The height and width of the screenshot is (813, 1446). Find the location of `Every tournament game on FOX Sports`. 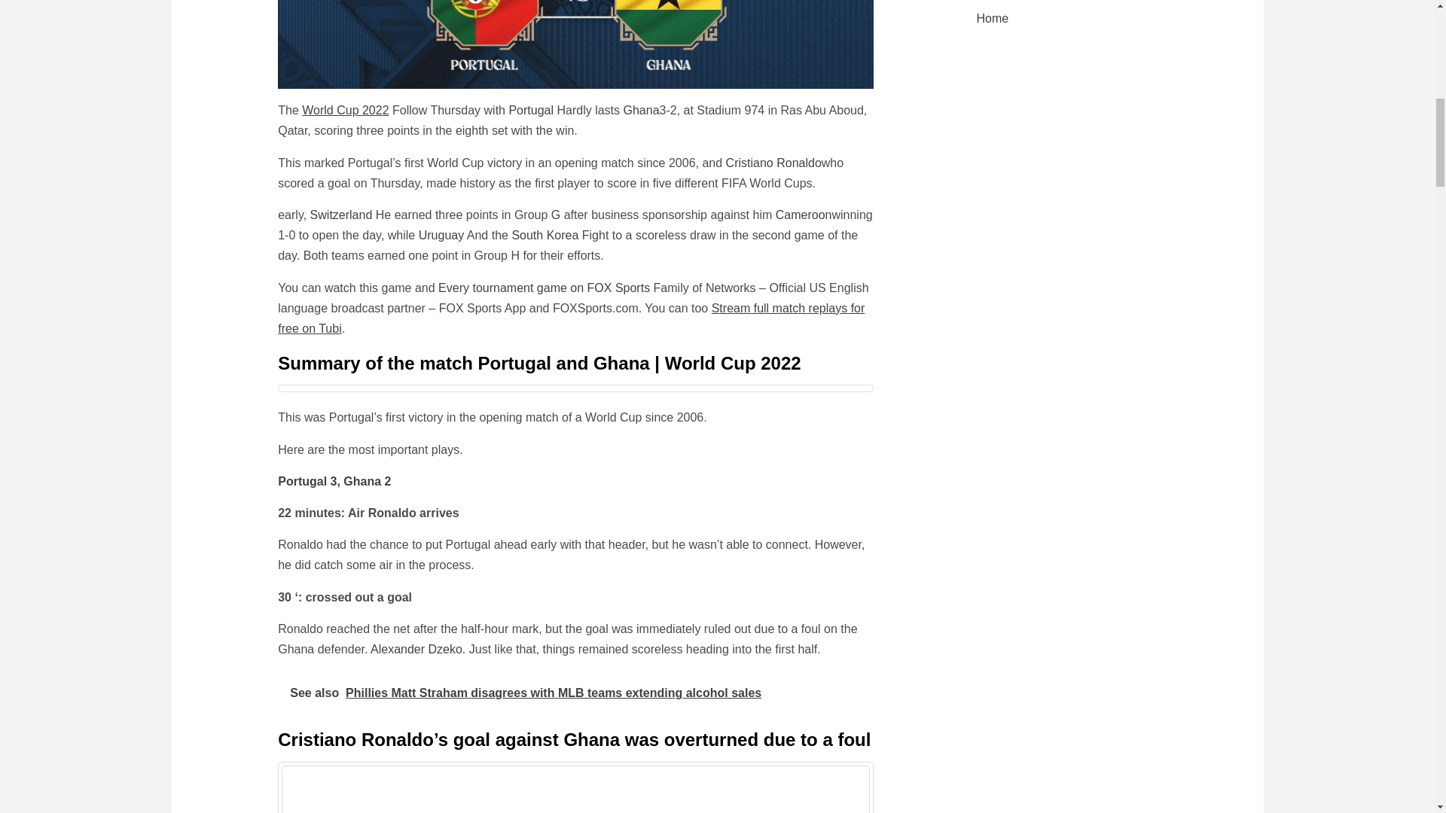

Every tournament game on FOX Sports is located at coordinates (544, 288).